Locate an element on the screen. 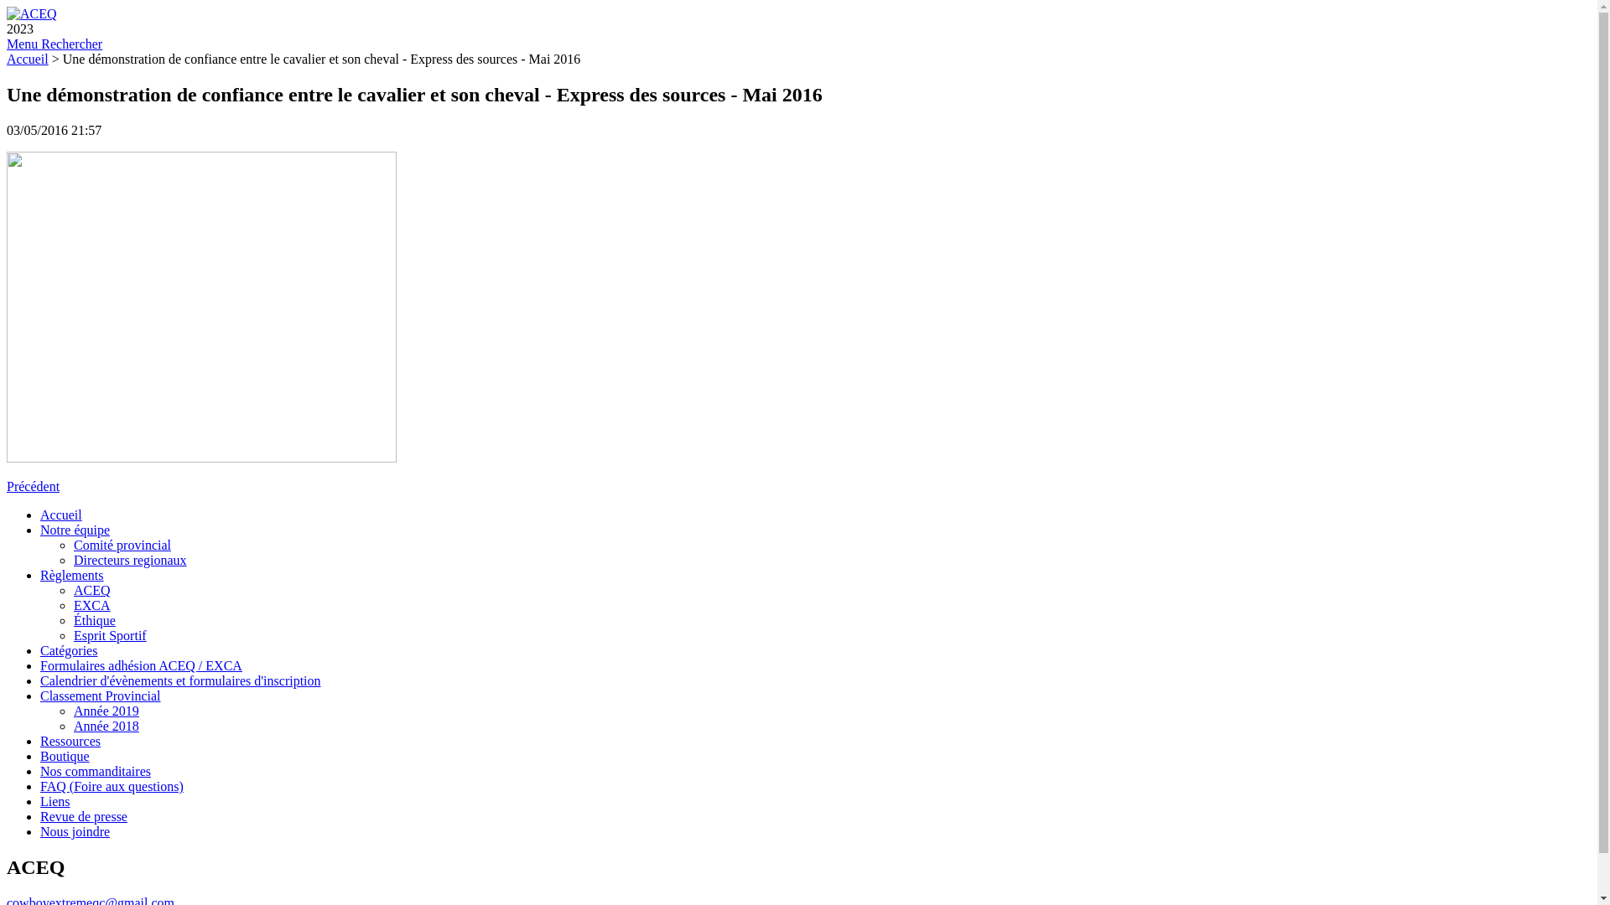  Accueil is located at coordinates (61, 515).